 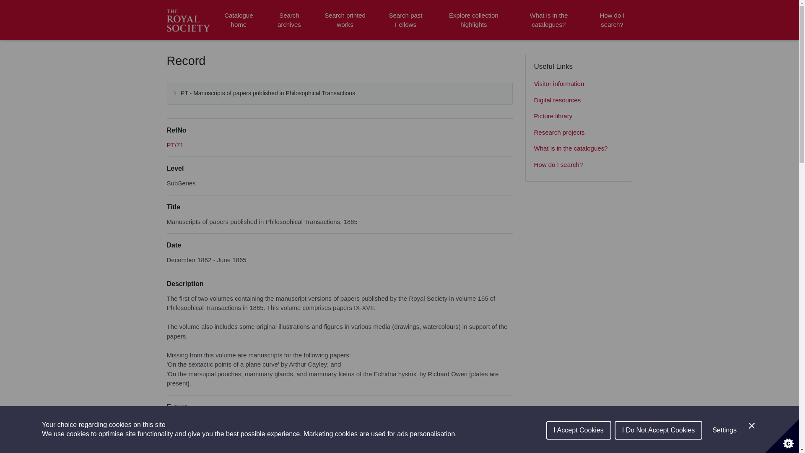 What do you see at coordinates (612, 20) in the screenshot?
I see `How do I search?` at bounding box center [612, 20].